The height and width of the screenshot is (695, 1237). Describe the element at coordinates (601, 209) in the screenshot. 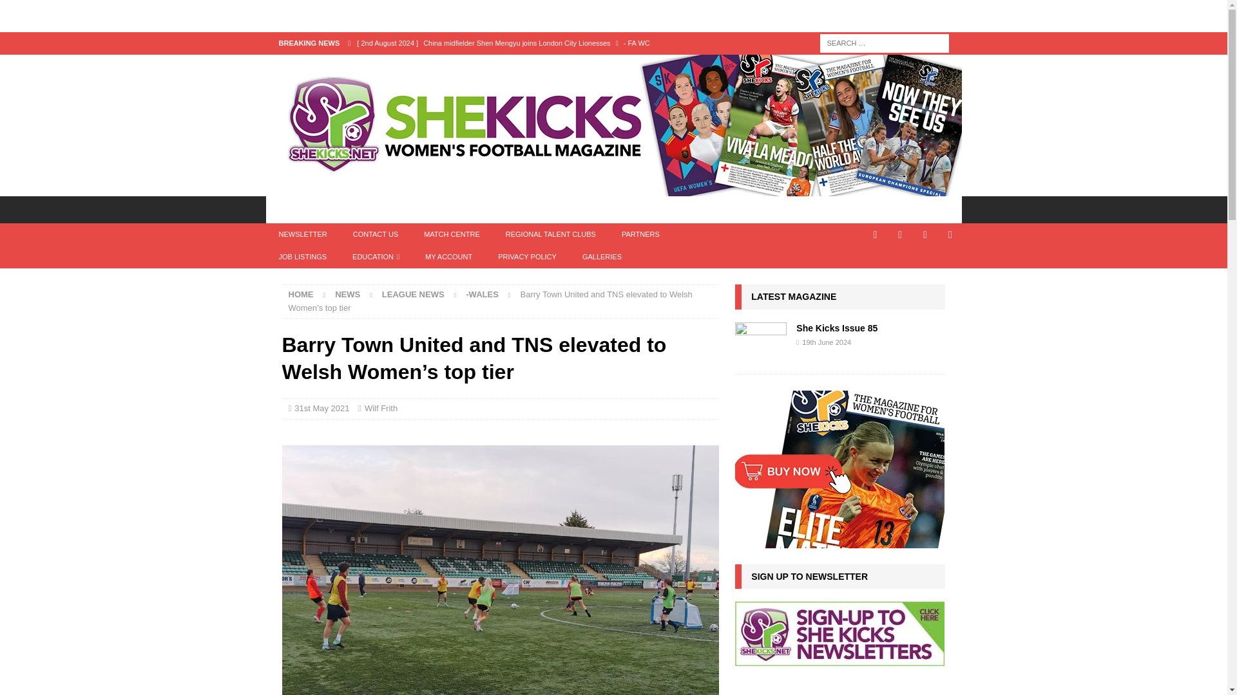

I see `BACK ISSUES` at that location.